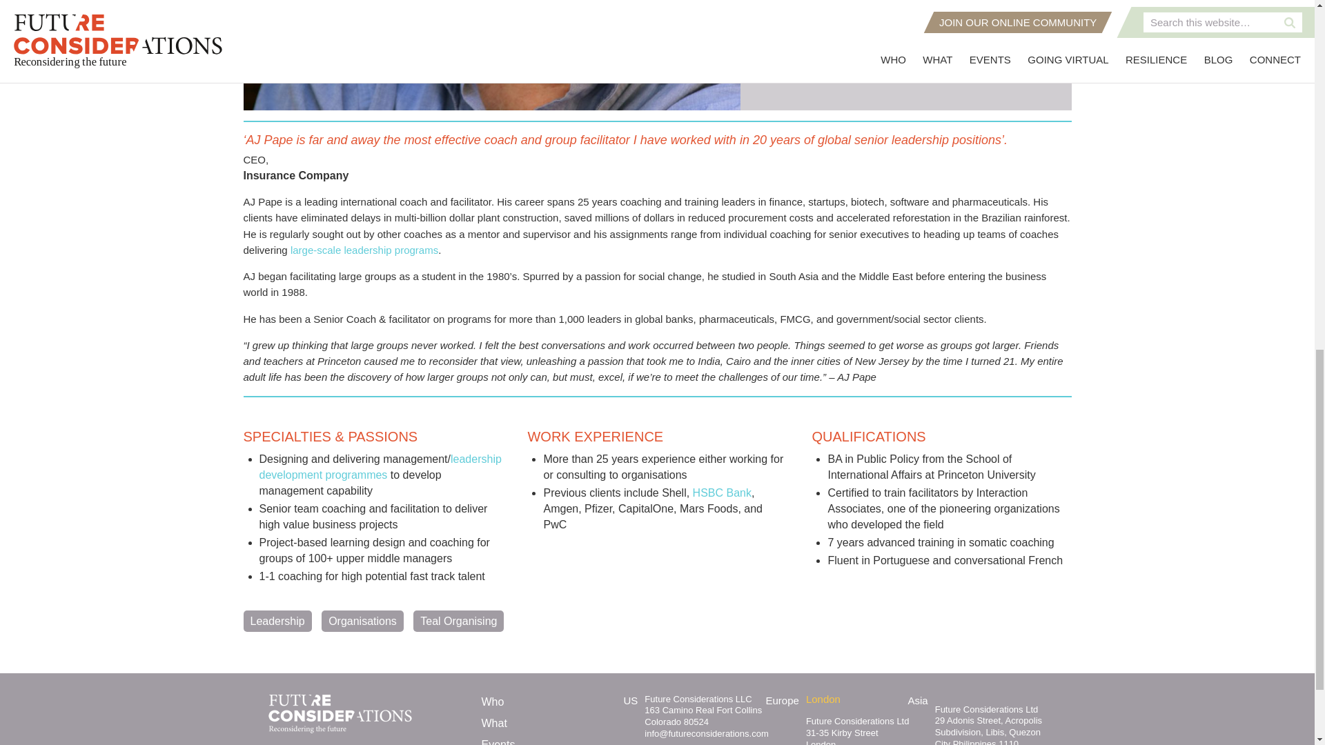  What do you see at coordinates (364, 250) in the screenshot?
I see `large-scale leadership programs` at bounding box center [364, 250].